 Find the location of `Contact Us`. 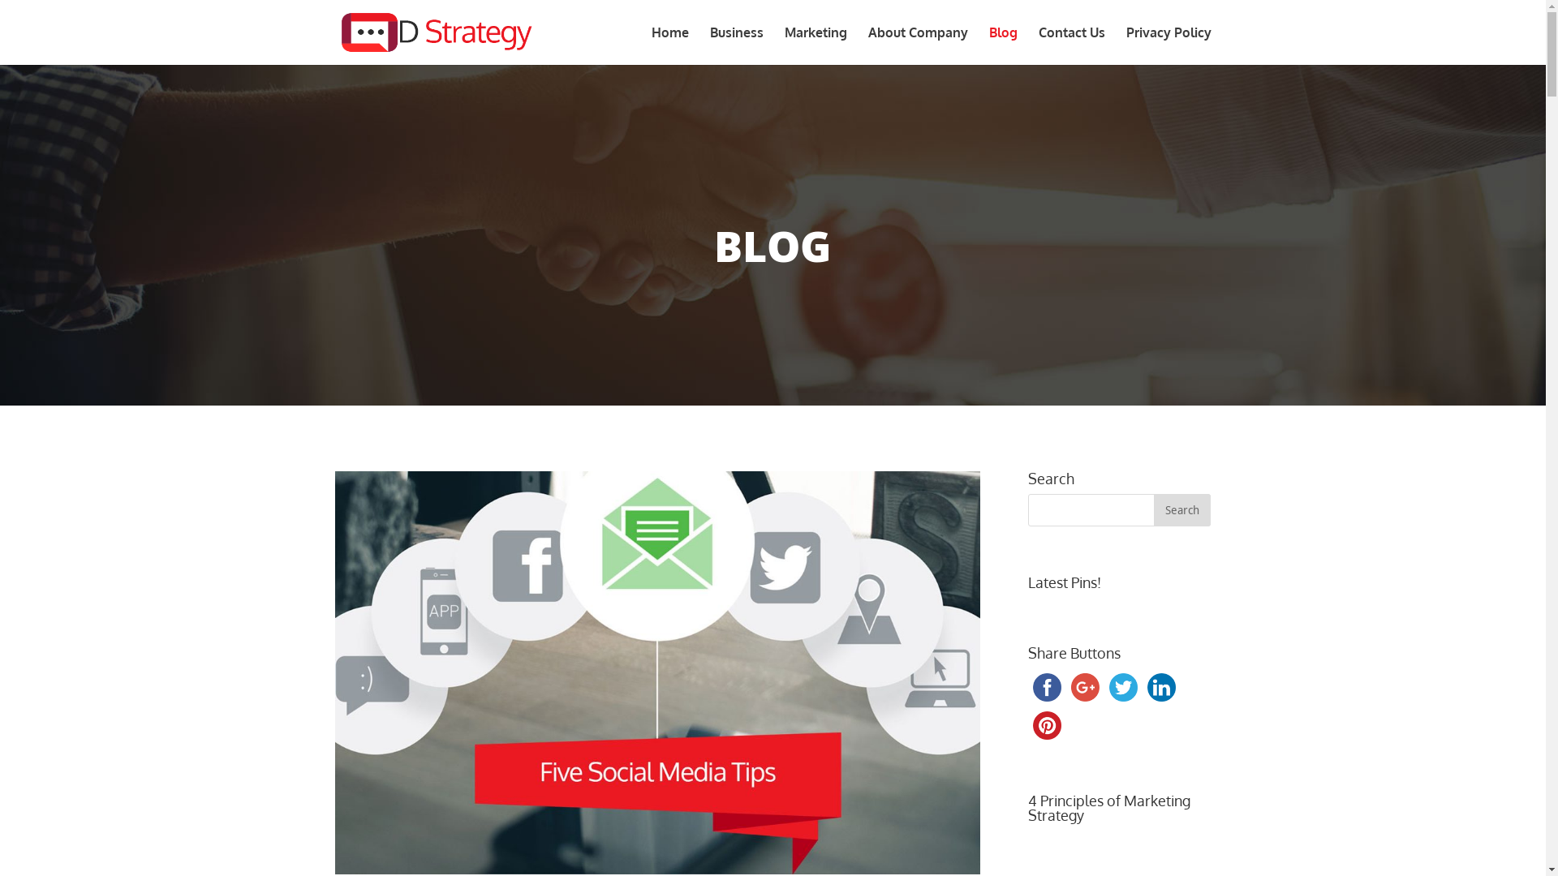

Contact Us is located at coordinates (1072, 45).